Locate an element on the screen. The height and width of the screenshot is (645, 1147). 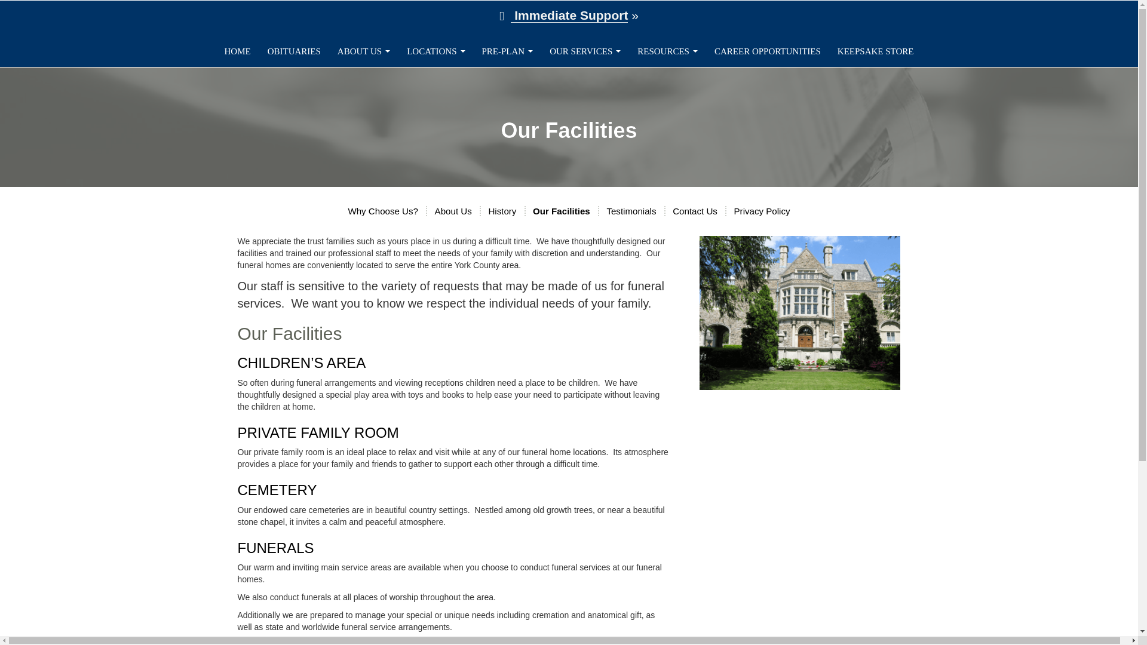
 Immediate Support is located at coordinates (569, 16).